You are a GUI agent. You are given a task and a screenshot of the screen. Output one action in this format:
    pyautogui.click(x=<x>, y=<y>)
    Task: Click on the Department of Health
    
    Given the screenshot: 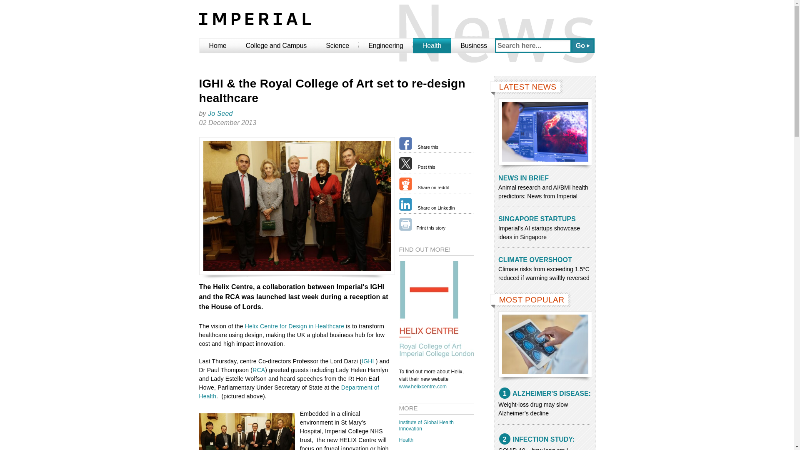 What is the action you would take?
    pyautogui.click(x=289, y=392)
    